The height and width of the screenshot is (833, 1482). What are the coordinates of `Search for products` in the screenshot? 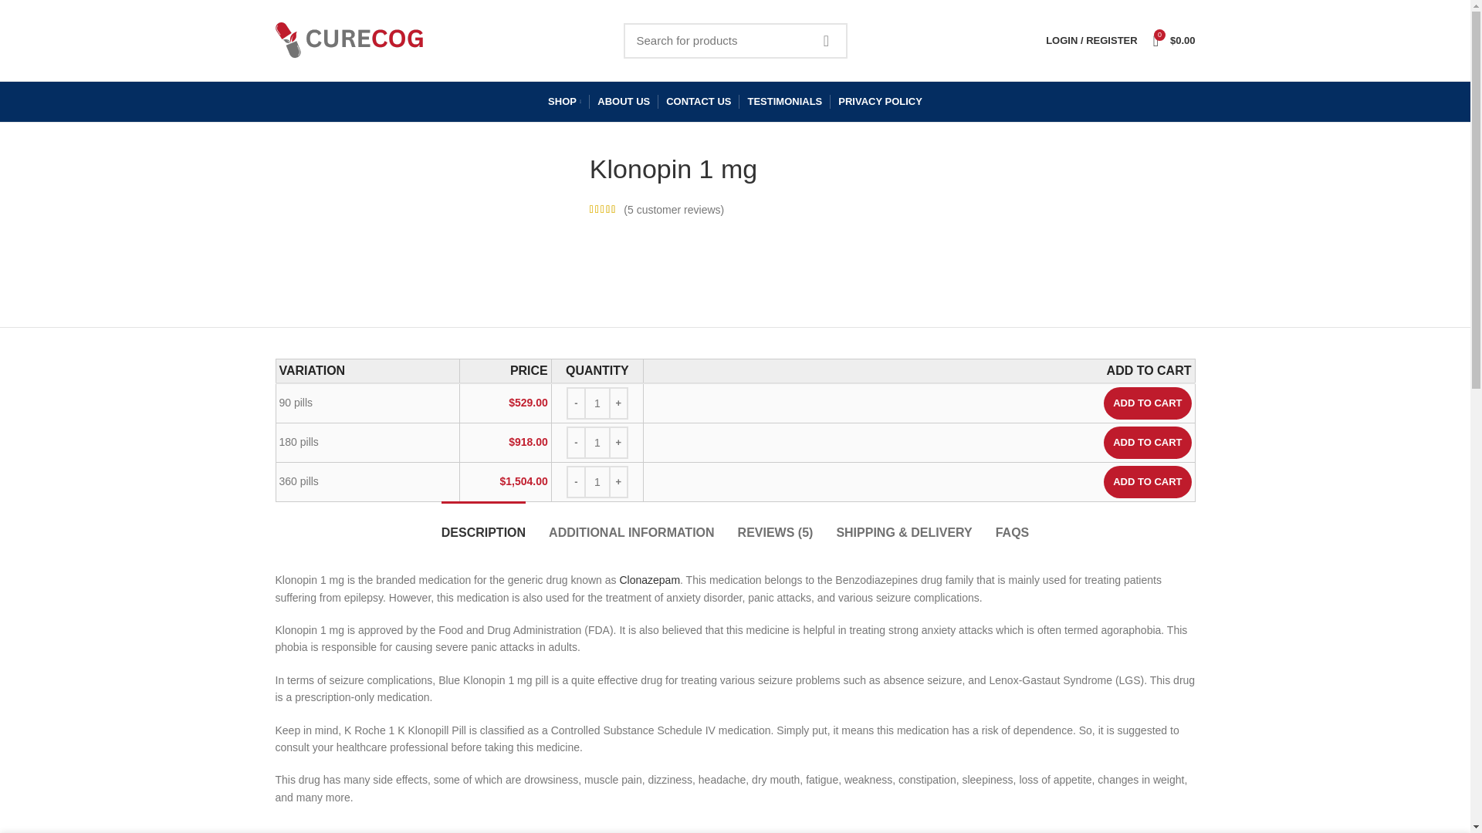 It's located at (736, 40).